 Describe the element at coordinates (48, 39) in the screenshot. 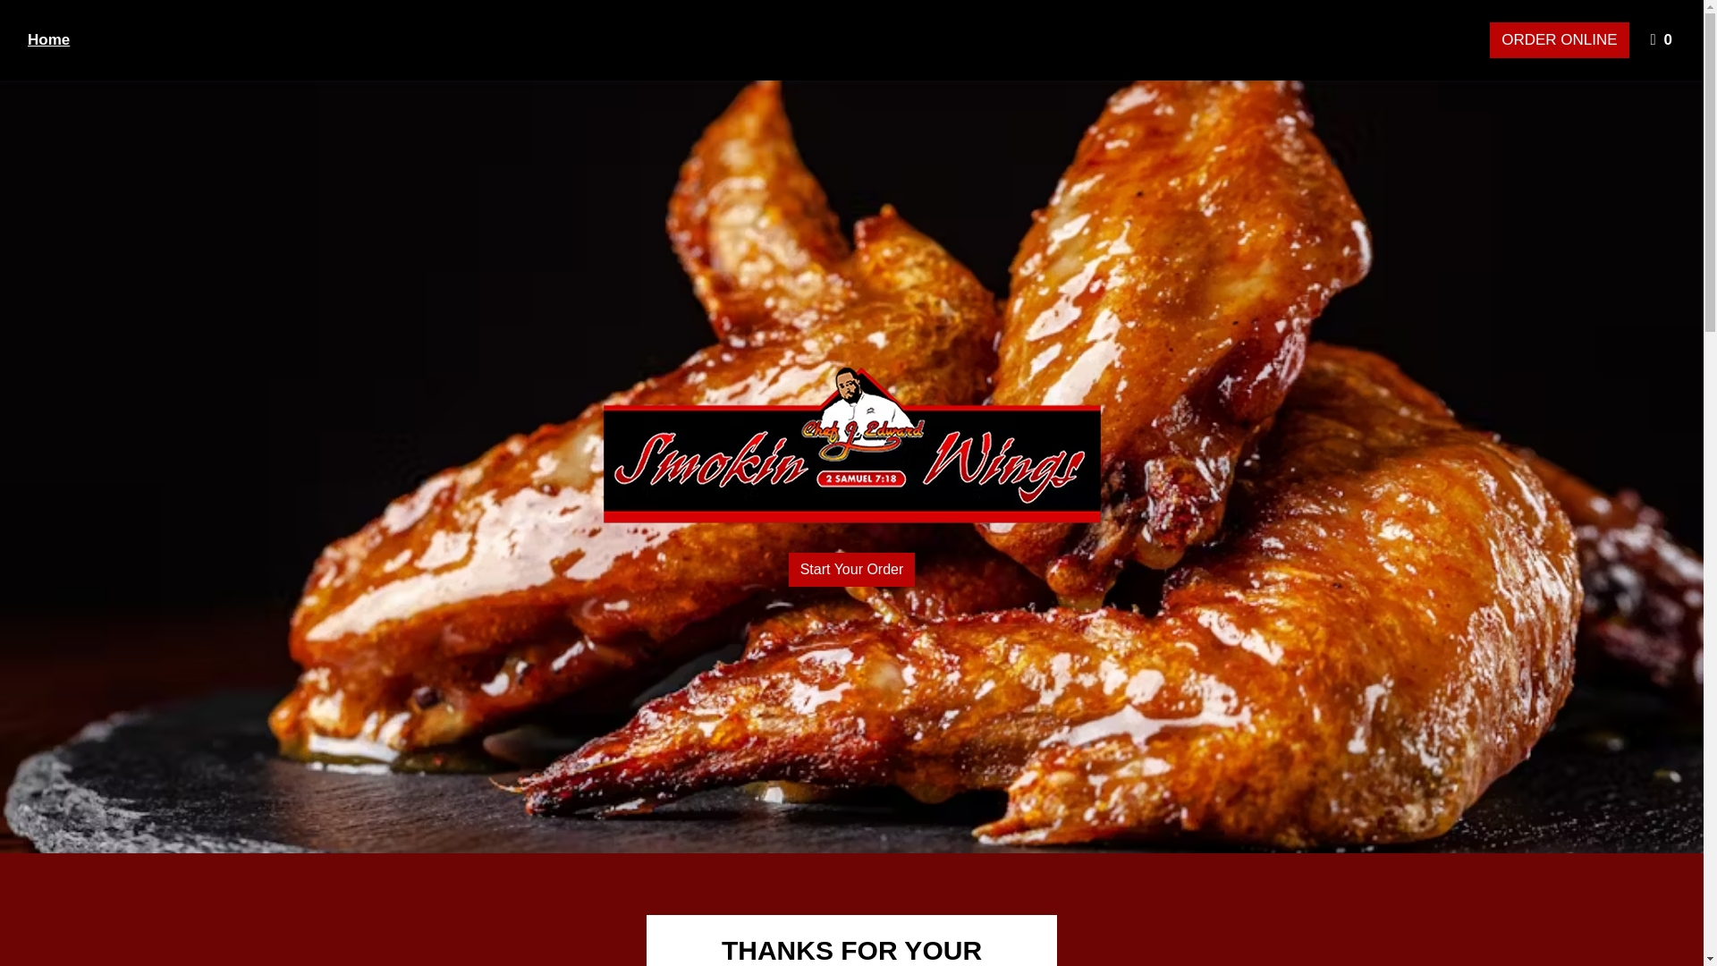

I see `Home` at that location.